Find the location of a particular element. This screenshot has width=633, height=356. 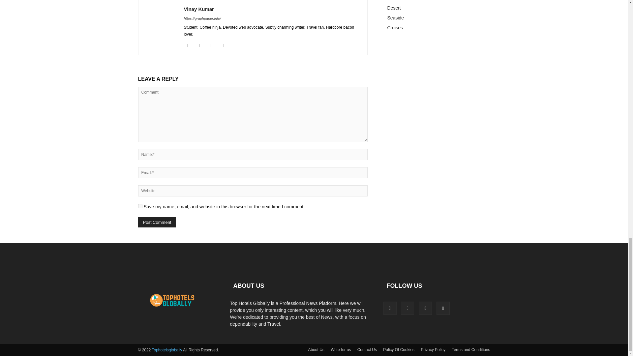

Twitter is located at coordinates (225, 45).